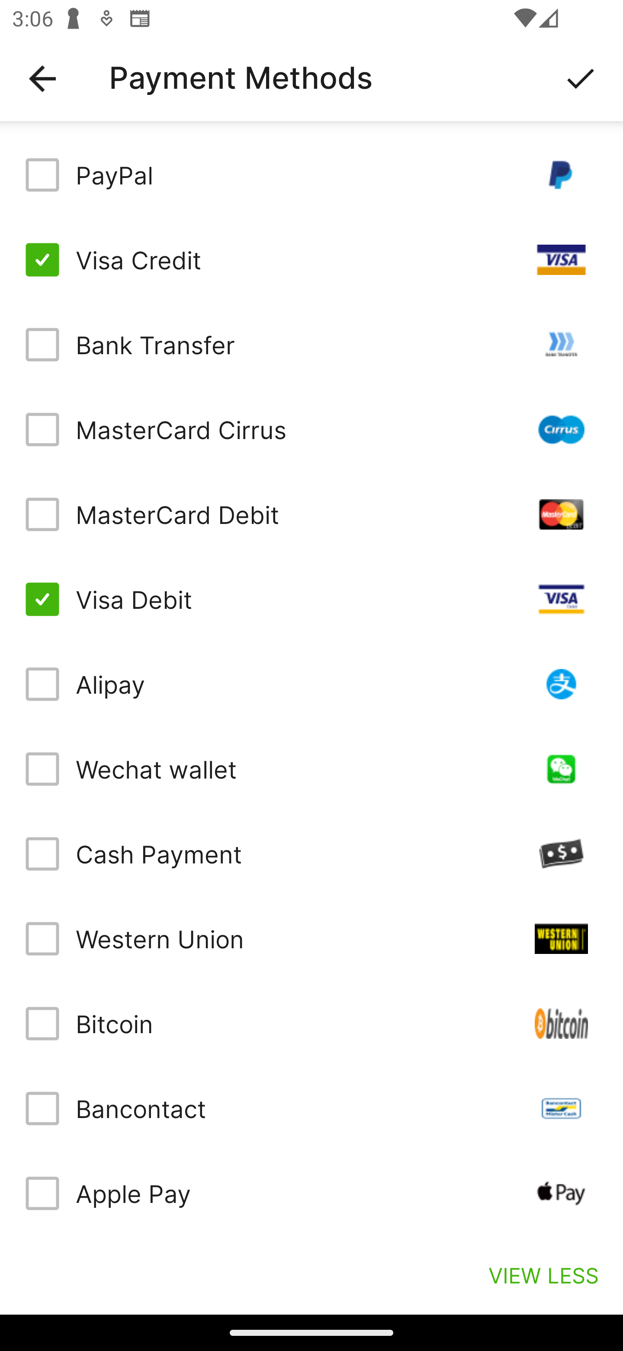 Image resolution: width=623 pixels, height=1351 pixels. What do you see at coordinates (311, 1109) in the screenshot?
I see `Bancontact` at bounding box center [311, 1109].